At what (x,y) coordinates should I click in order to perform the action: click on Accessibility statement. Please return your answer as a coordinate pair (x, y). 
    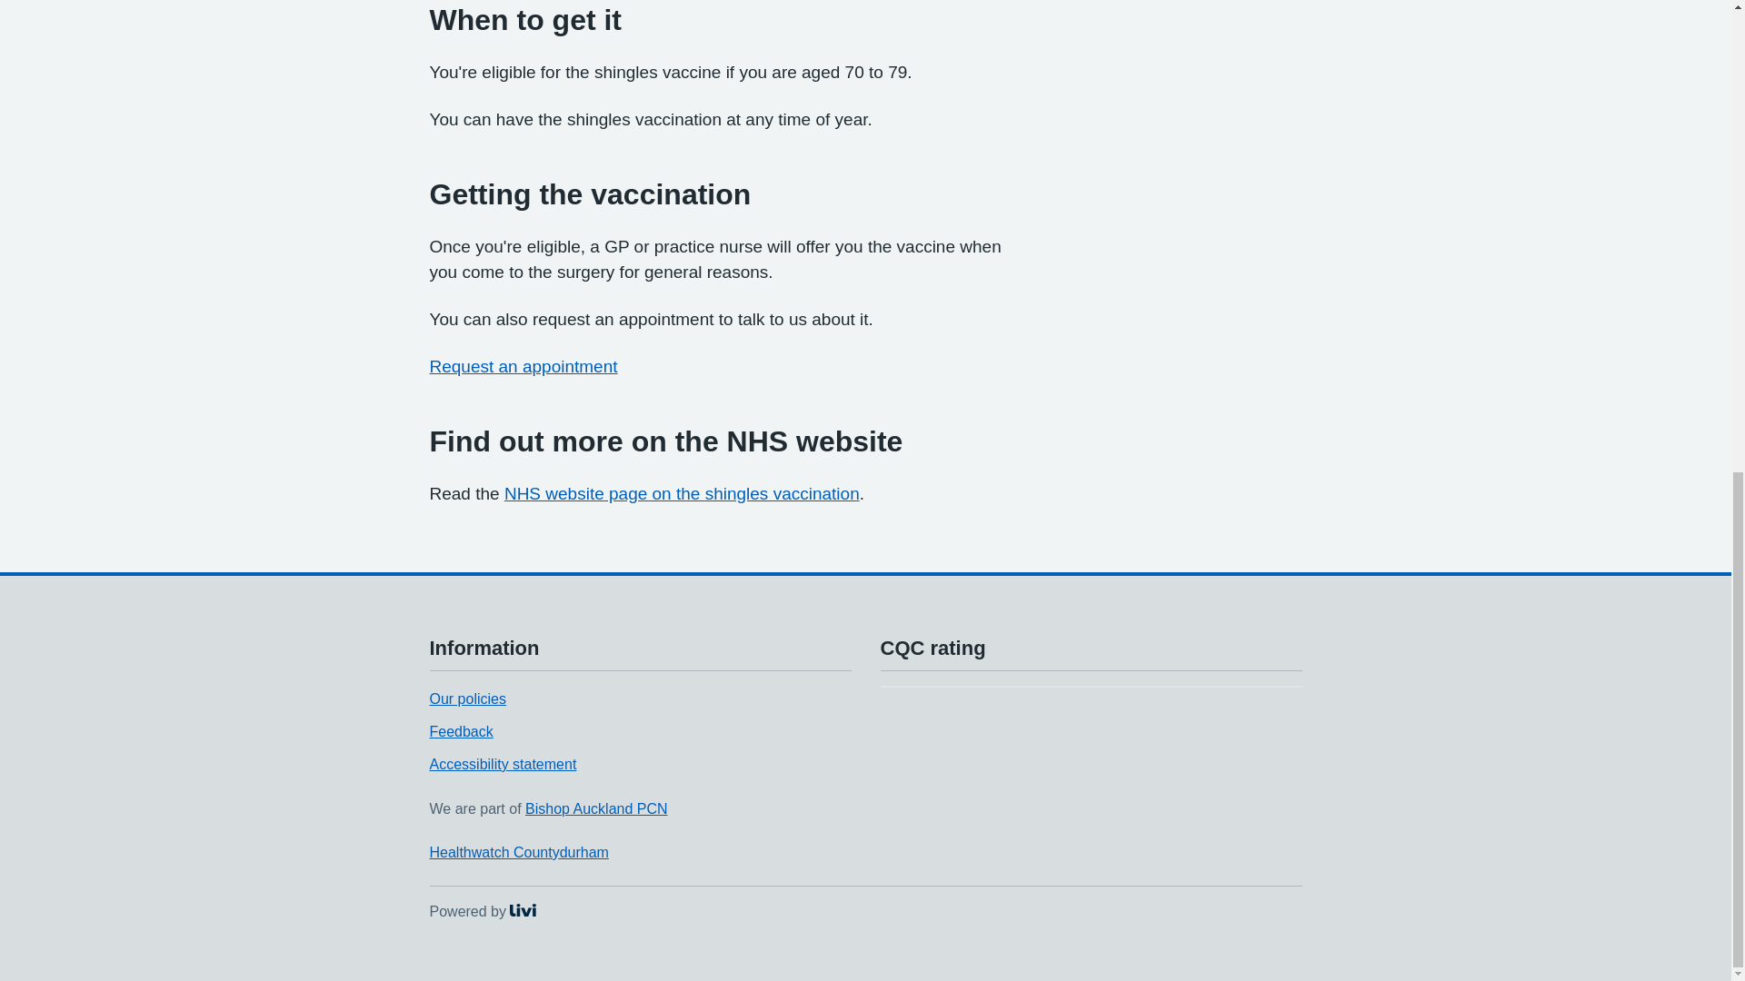
    Looking at the image, I should click on (467, 699).